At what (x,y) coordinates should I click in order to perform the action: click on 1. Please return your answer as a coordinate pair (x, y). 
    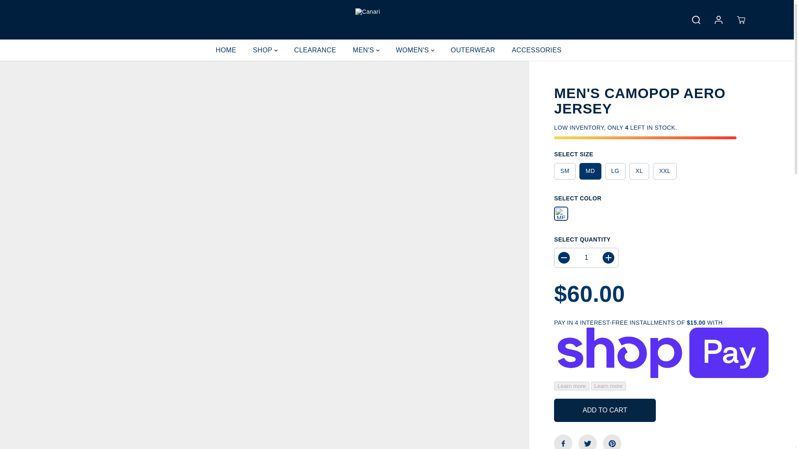
    Looking at the image, I should click on (586, 258).